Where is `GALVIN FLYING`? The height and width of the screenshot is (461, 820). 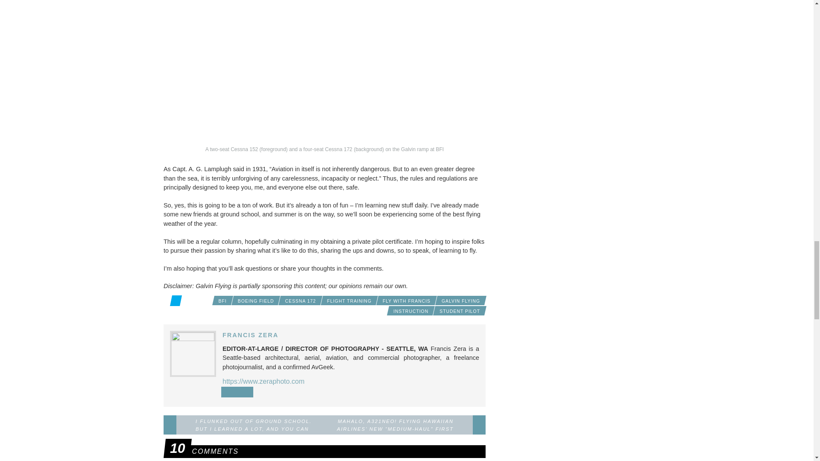
GALVIN FLYING is located at coordinates (460, 301).